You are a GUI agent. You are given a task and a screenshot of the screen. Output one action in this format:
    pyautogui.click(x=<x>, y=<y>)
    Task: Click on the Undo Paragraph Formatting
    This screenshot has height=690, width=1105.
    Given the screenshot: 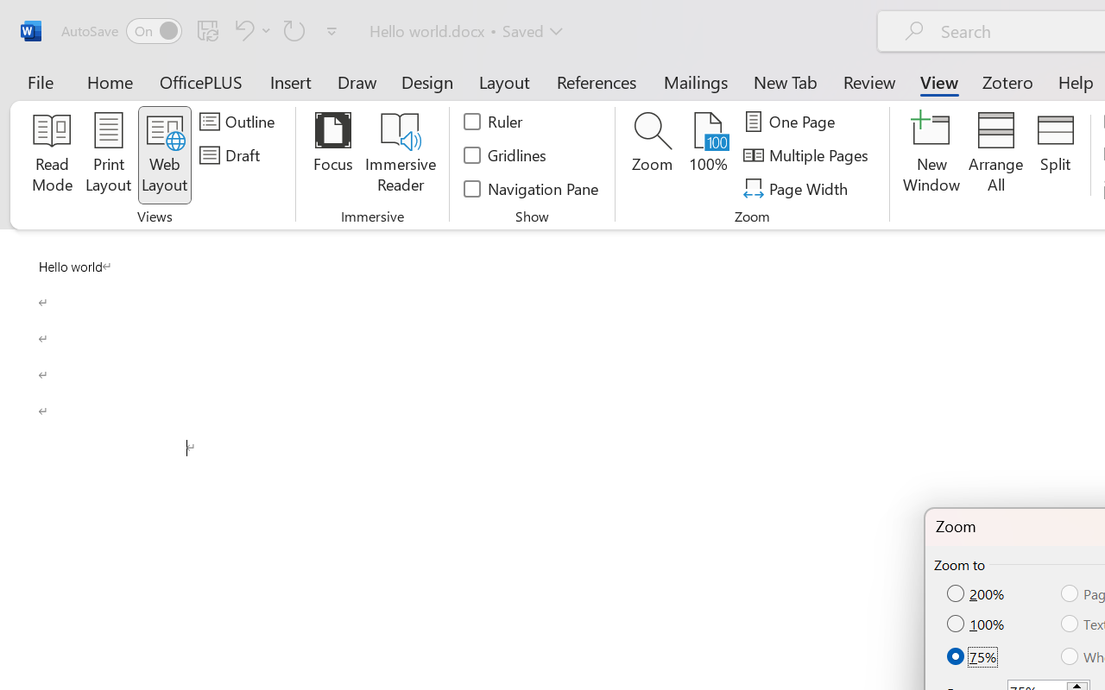 What is the action you would take?
    pyautogui.click(x=242, y=30)
    